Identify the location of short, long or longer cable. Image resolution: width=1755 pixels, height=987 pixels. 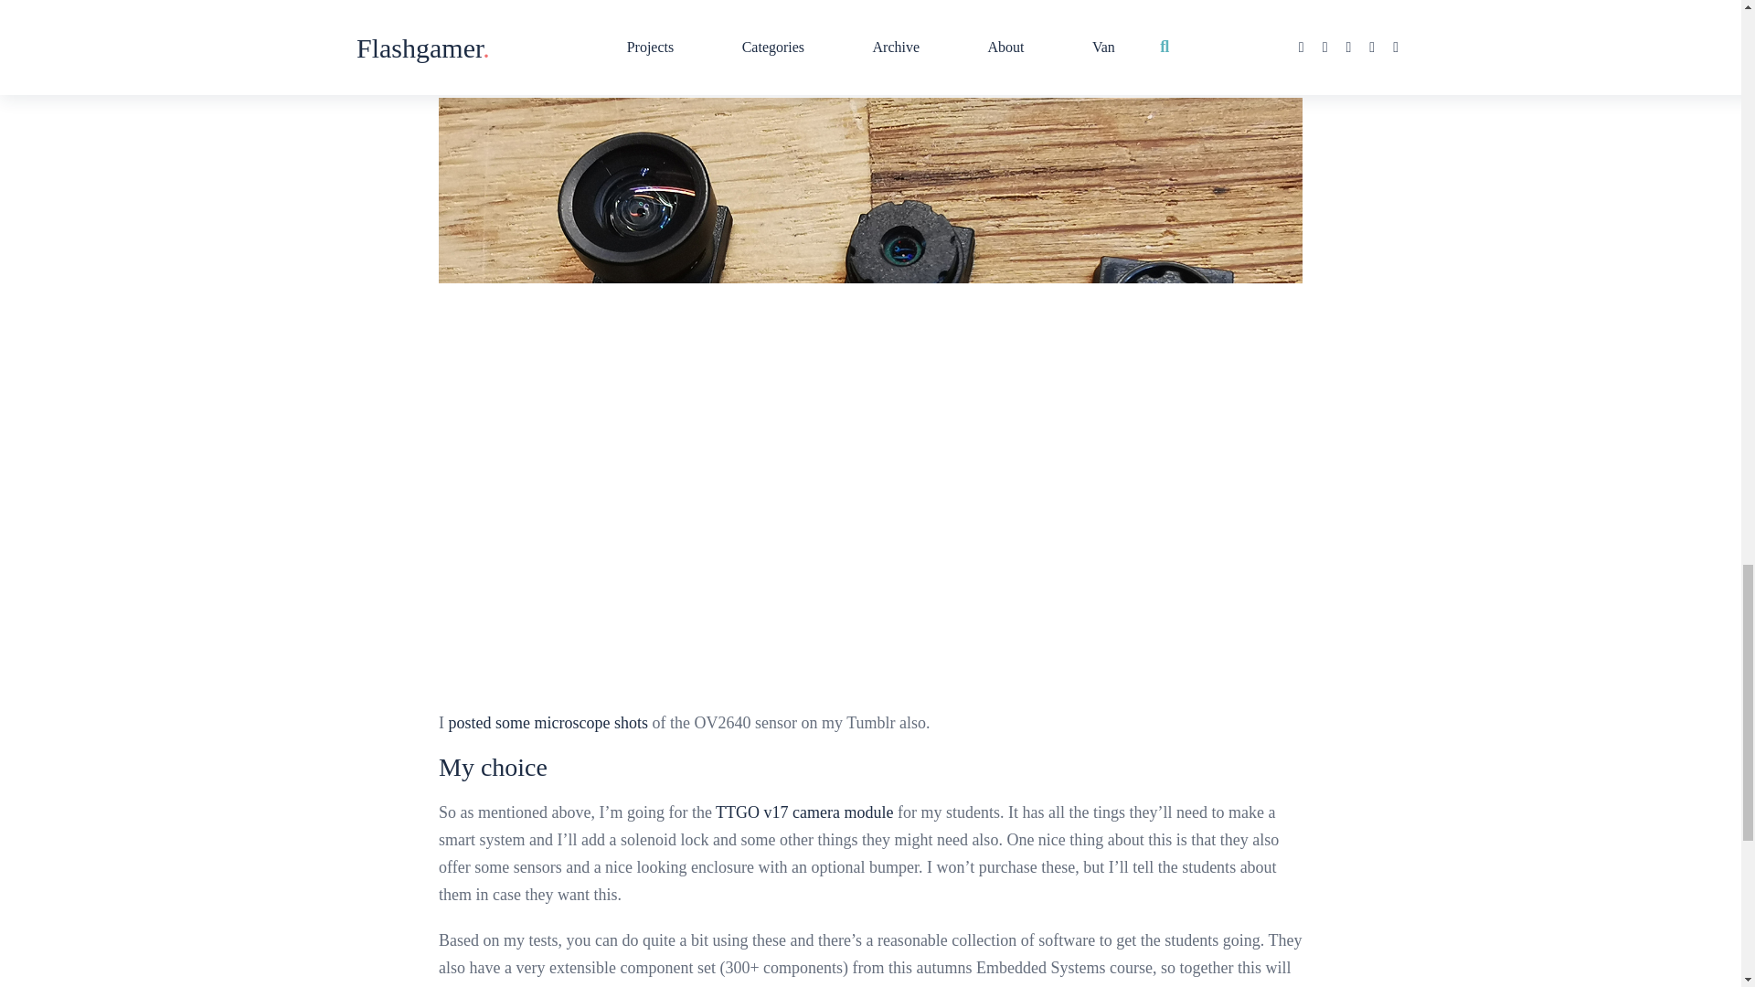
(1181, 38).